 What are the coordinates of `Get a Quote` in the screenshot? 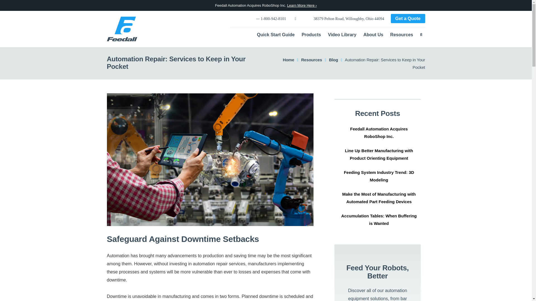 It's located at (408, 18).